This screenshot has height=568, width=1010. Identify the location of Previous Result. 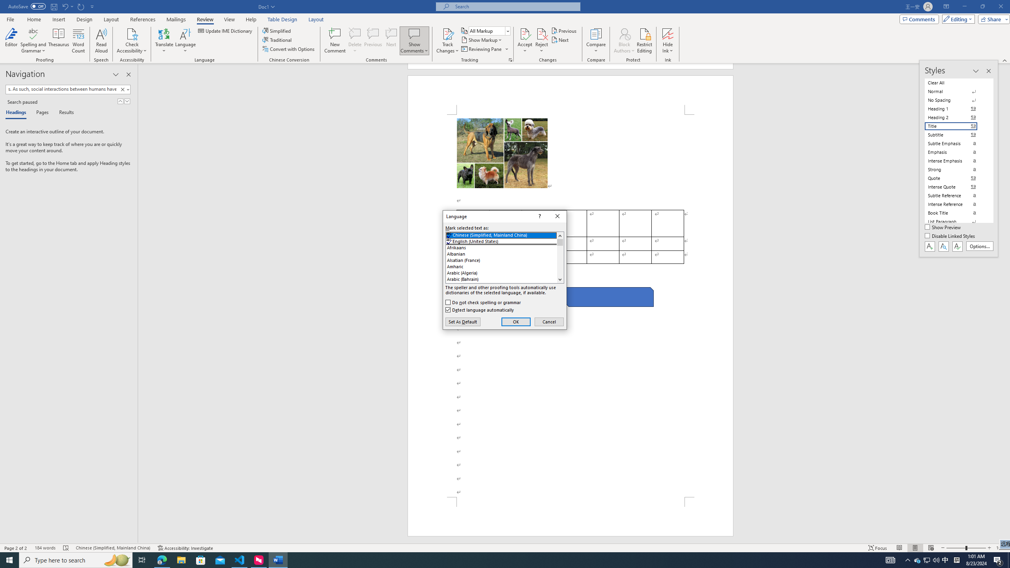
(120, 101).